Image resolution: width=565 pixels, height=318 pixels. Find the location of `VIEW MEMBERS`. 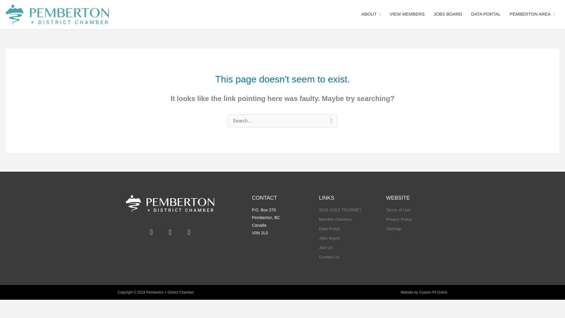

VIEW MEMBERS is located at coordinates (407, 14).